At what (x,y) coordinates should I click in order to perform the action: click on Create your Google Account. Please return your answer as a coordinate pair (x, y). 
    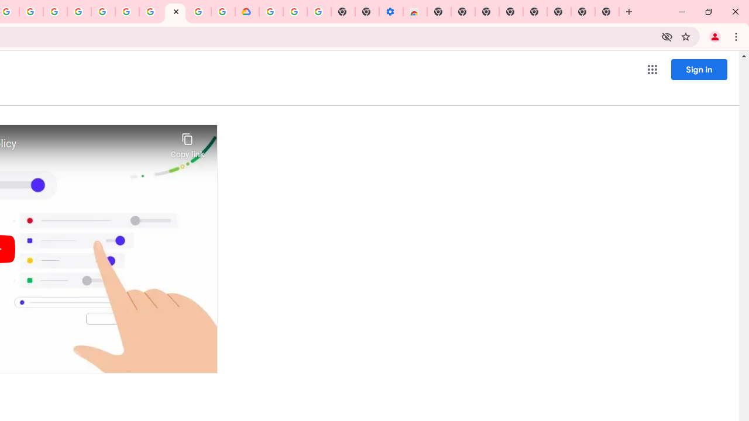
    Looking at the image, I should click on (32, 12).